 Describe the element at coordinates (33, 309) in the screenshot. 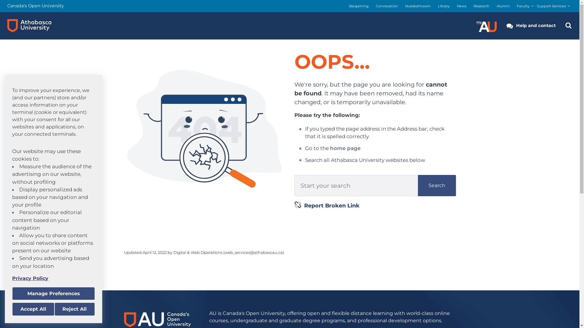

I see `Accept All` at that location.